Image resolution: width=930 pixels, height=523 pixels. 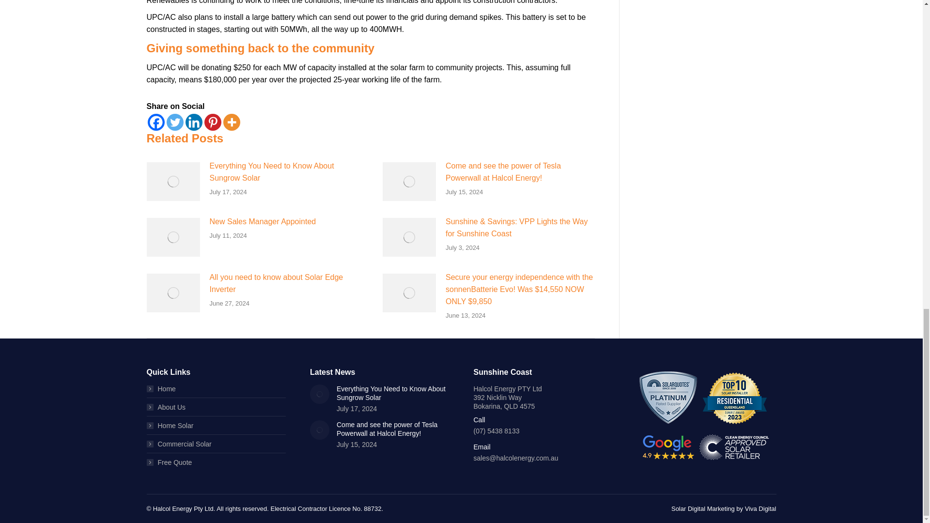 I want to click on Twitter, so click(x=174, y=122).